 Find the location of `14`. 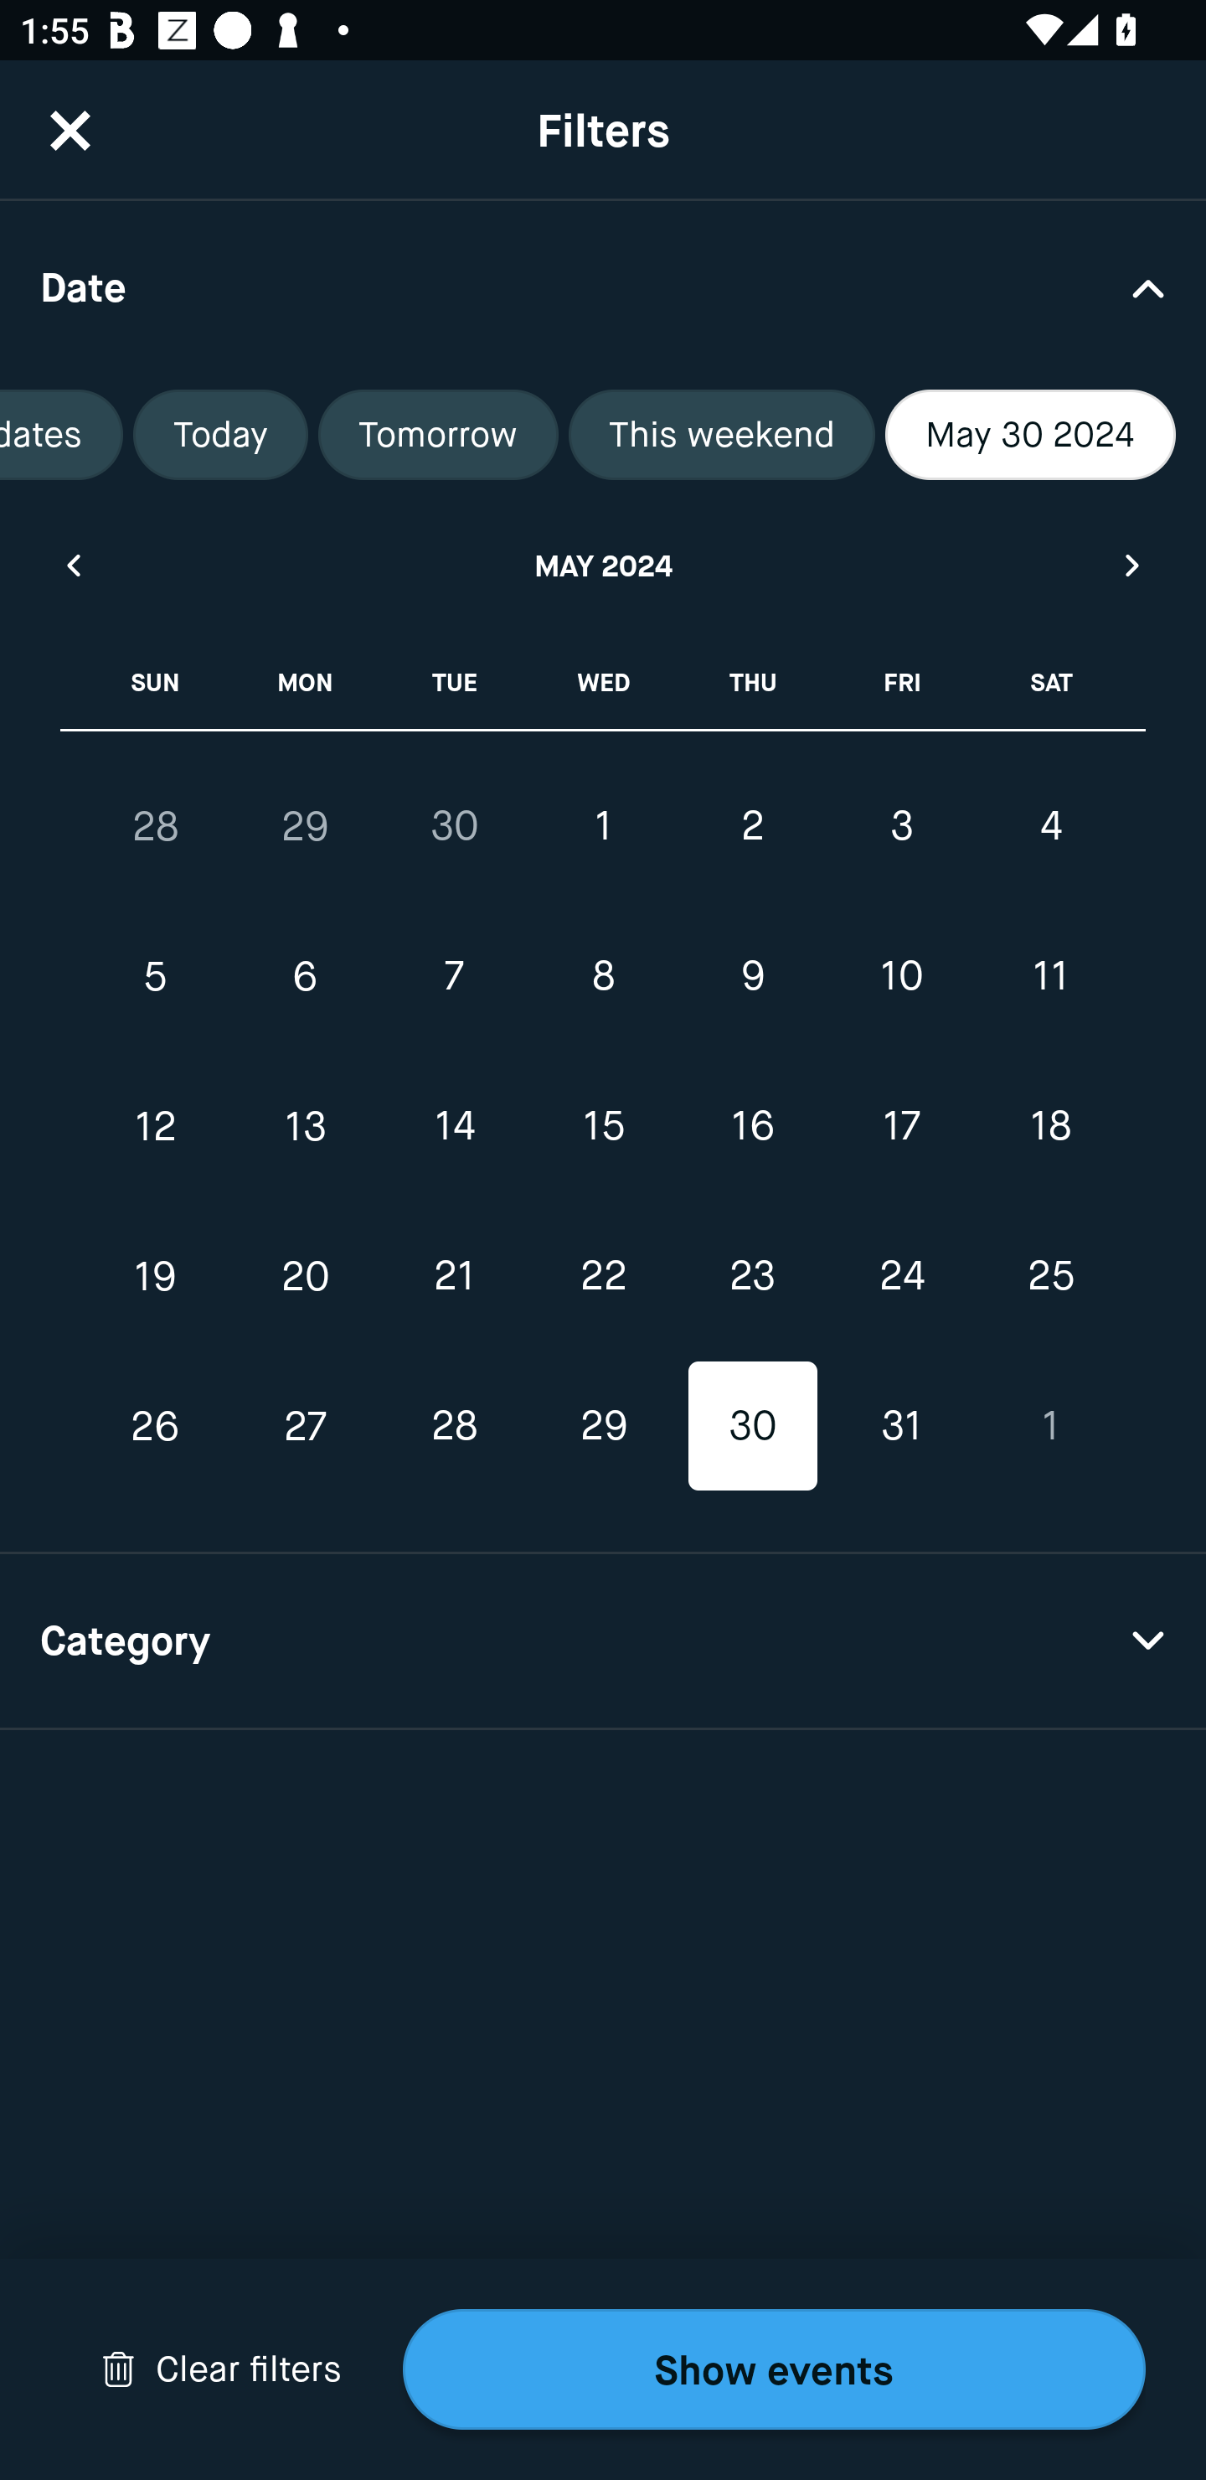

14 is located at coordinates (454, 1126).